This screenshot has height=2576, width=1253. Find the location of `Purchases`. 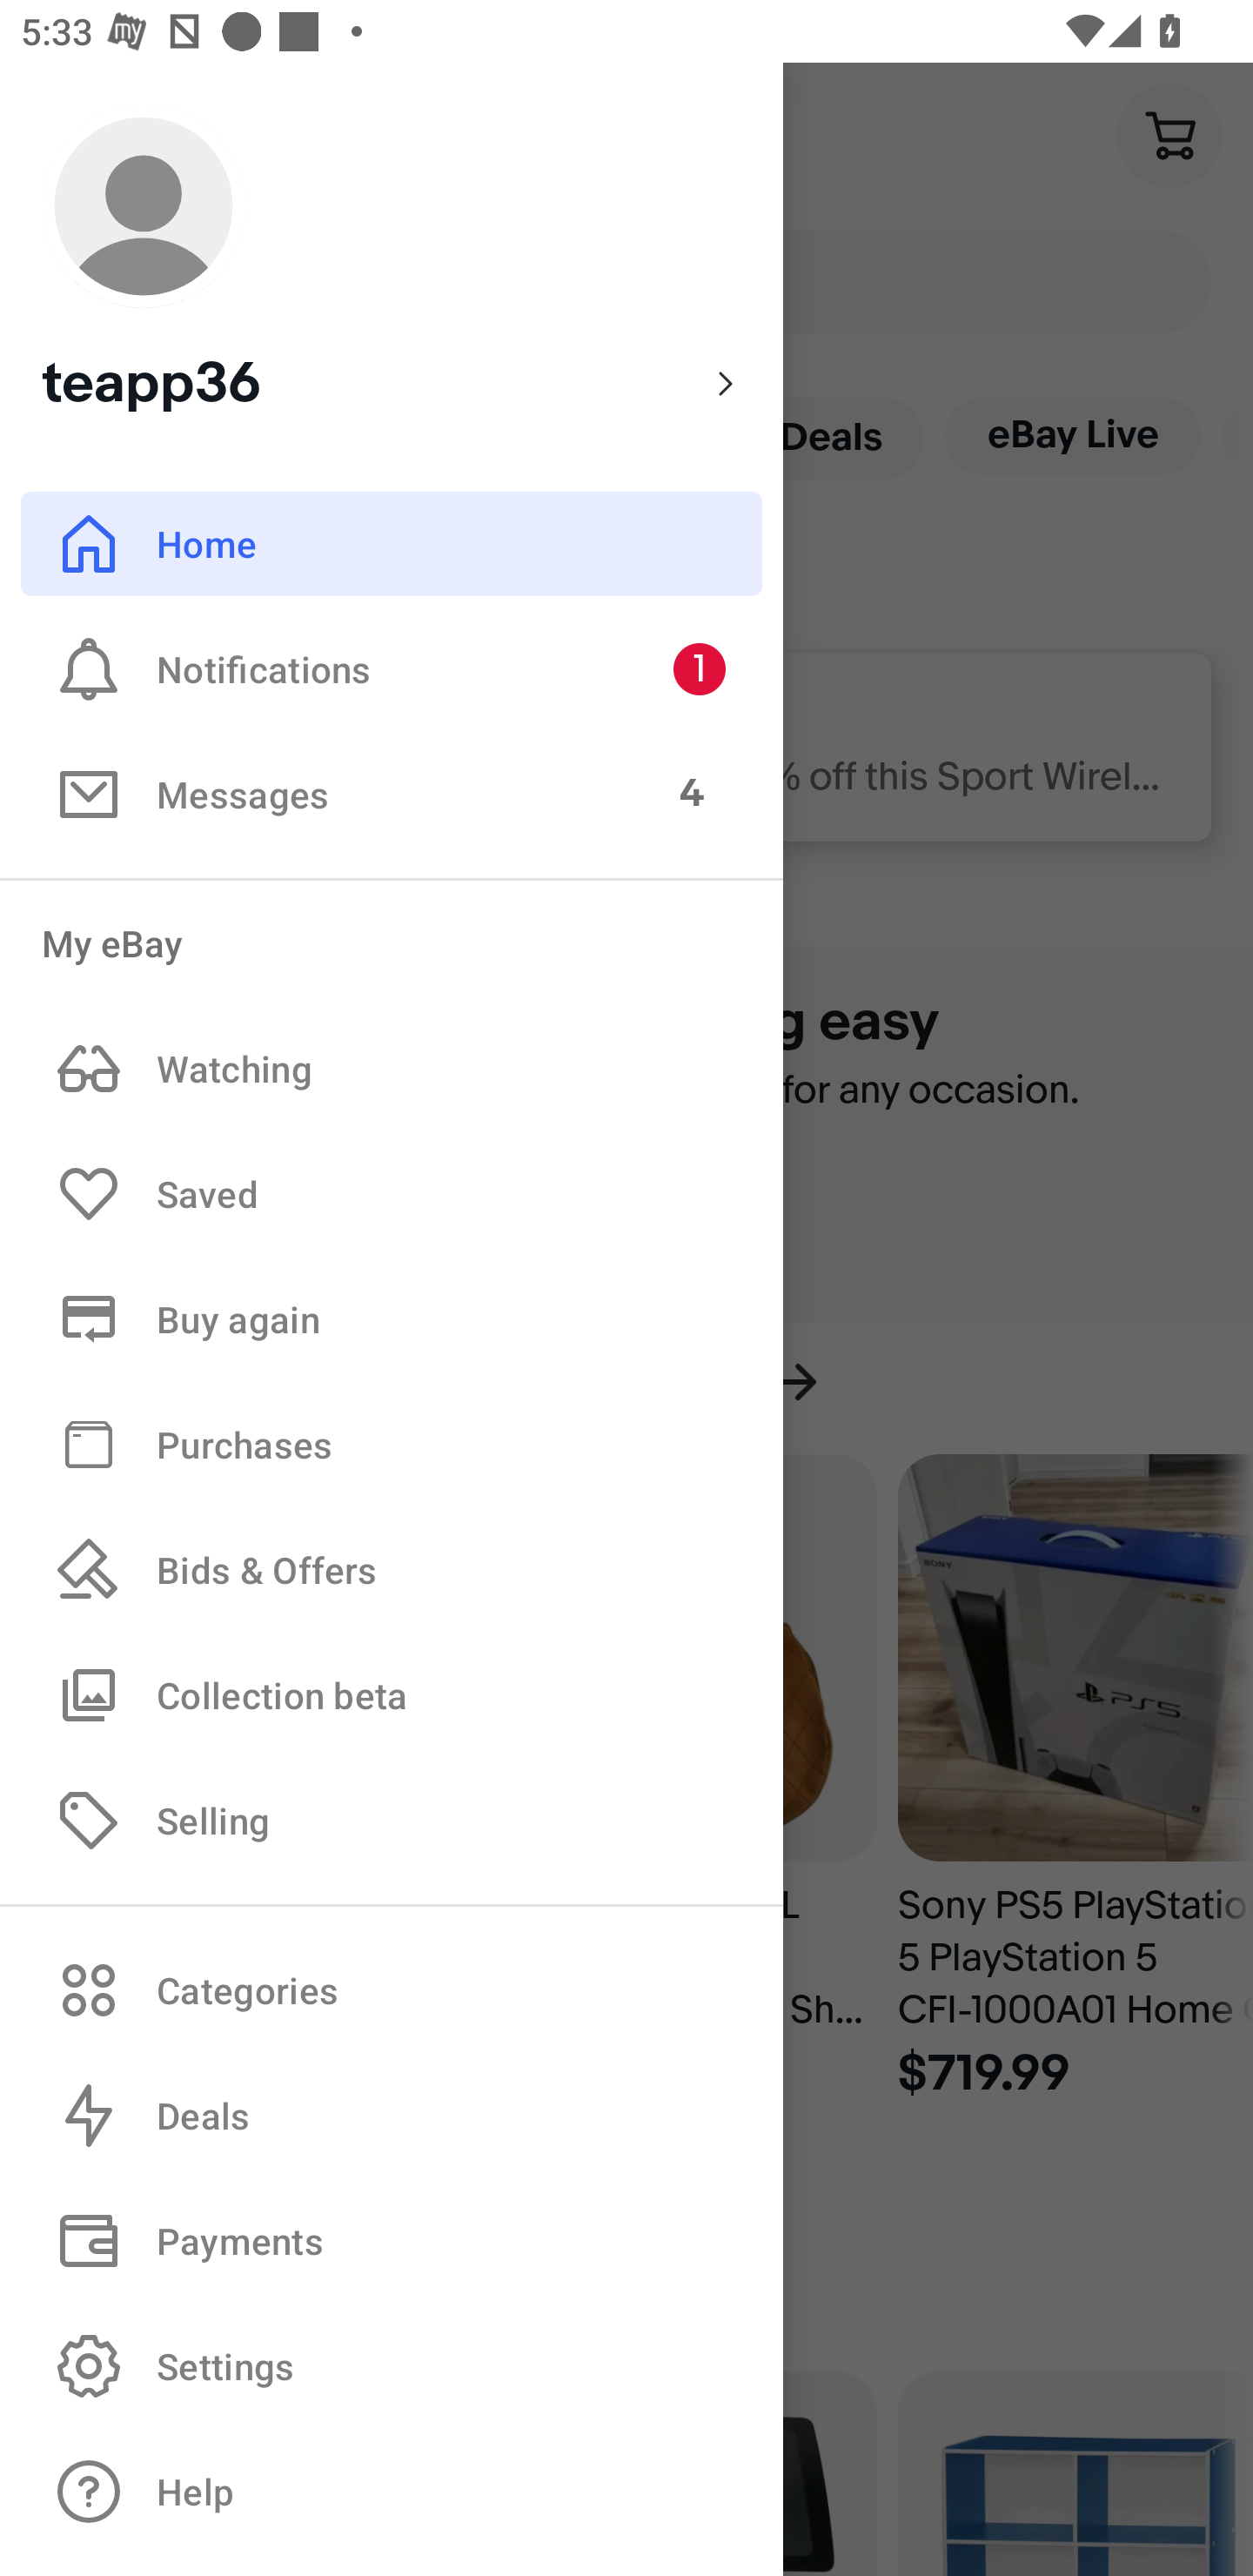

Purchases is located at coordinates (392, 1443).